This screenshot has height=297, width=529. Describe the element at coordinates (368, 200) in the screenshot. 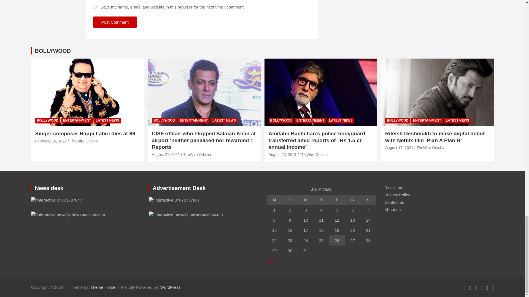

I see `Sunday` at that location.